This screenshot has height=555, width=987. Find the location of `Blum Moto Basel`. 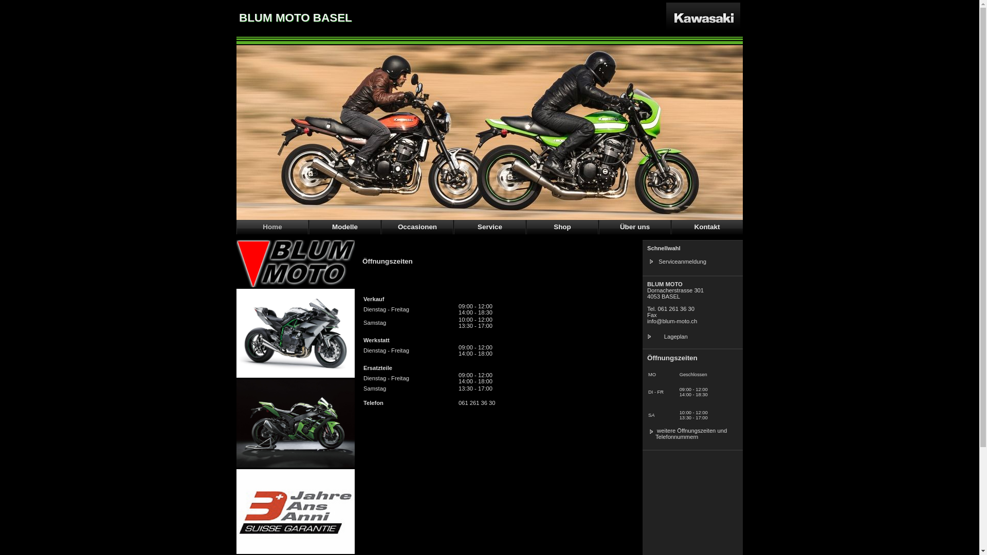

Blum Moto Basel is located at coordinates (296, 264).